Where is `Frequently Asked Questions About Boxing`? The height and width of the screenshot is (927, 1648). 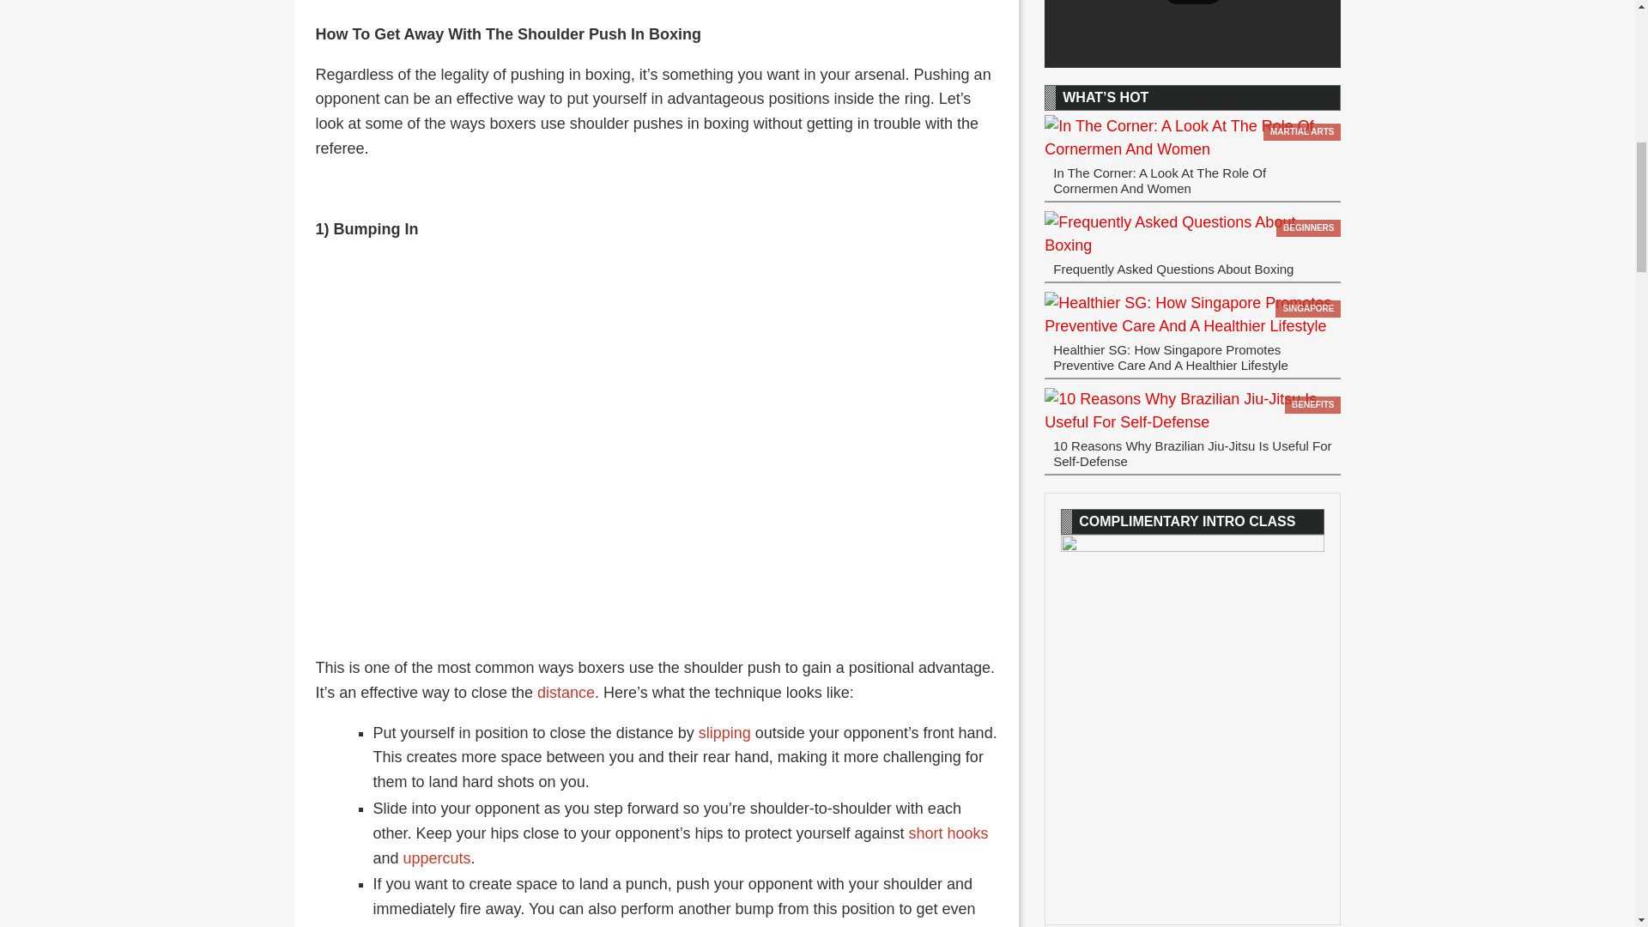
Frequently Asked Questions About Boxing is located at coordinates (1193, 234).